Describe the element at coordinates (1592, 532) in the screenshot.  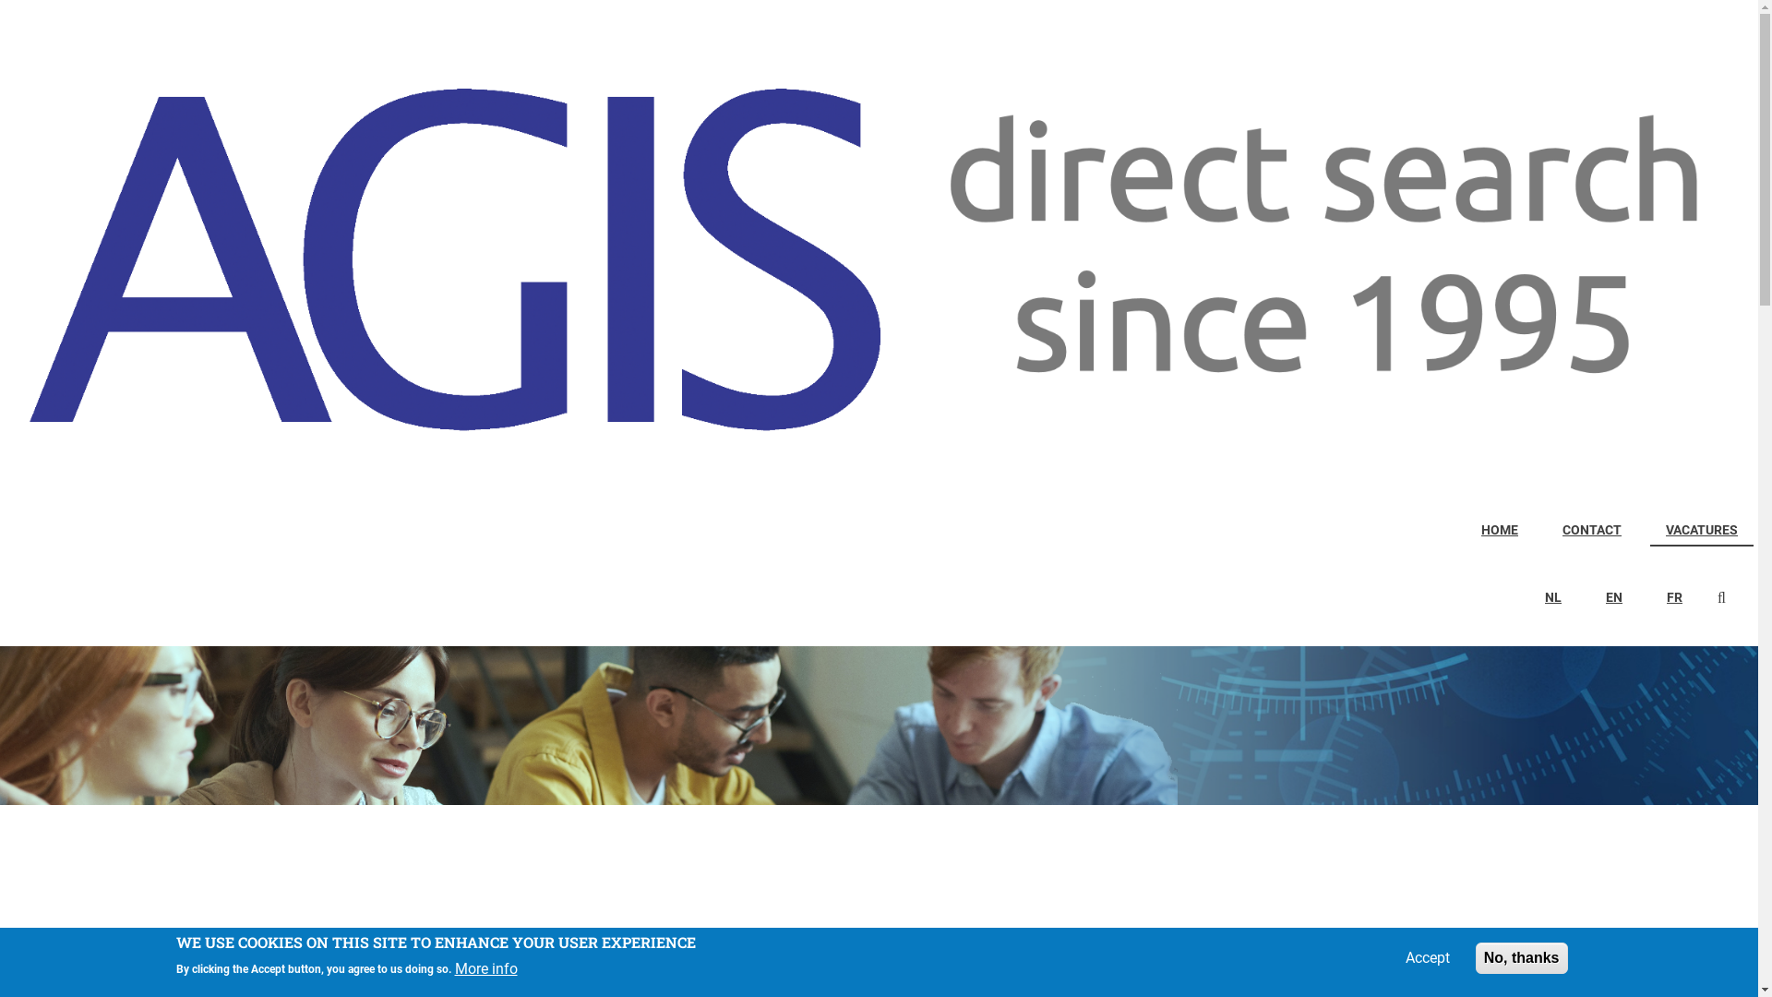
I see `CONTACT` at that location.